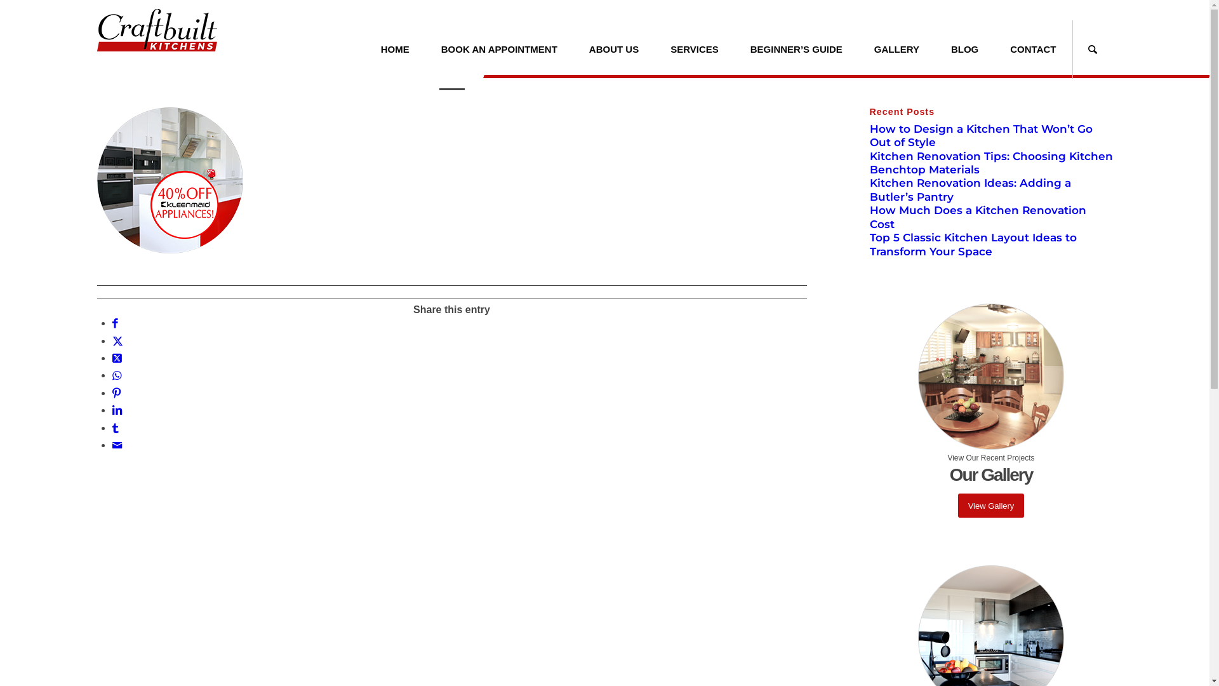 The width and height of the screenshot is (1219, 686). I want to click on ABOUT US, so click(614, 50).